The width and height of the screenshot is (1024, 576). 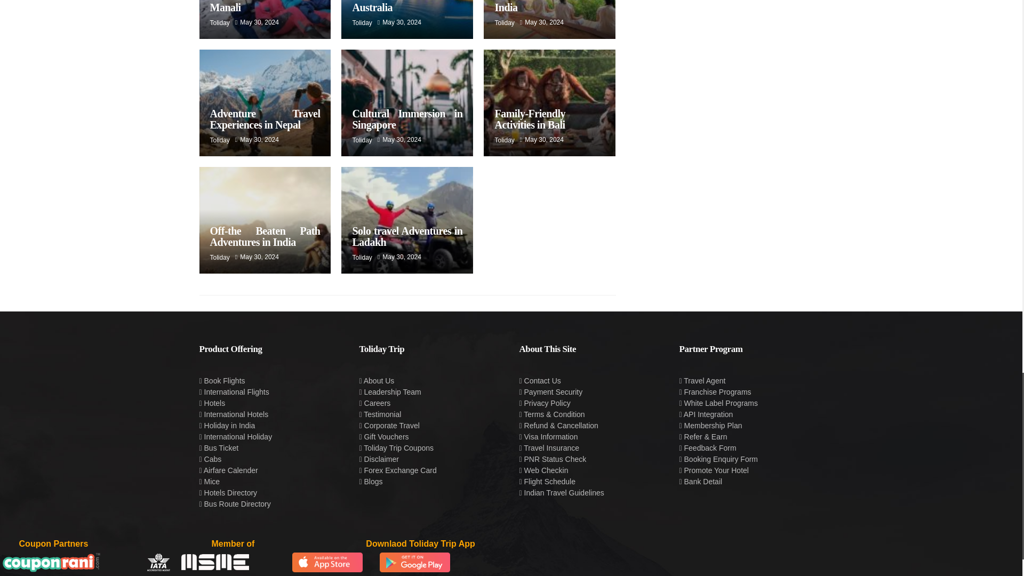 I want to click on Wellness Retreats in India, so click(x=549, y=6).